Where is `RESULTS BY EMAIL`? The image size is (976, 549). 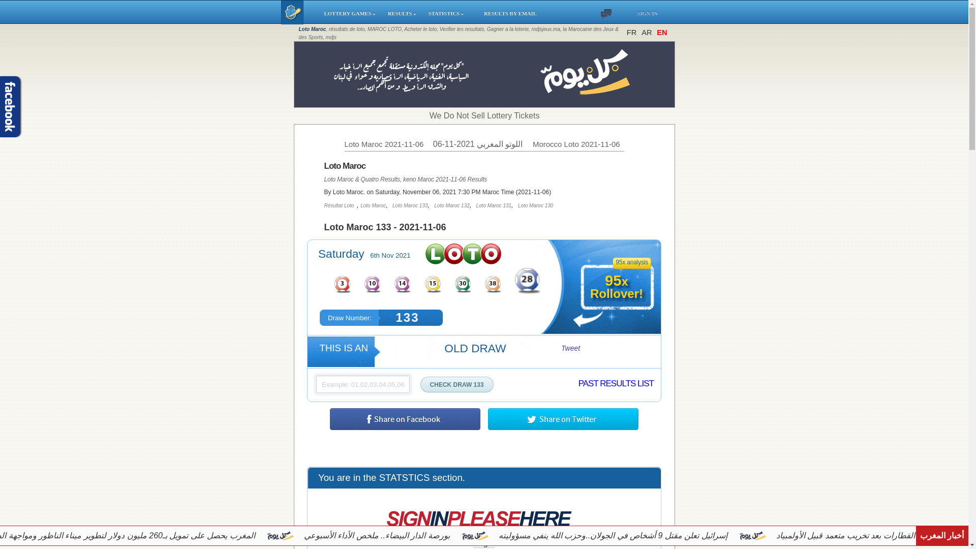 RESULTS BY EMAIL is located at coordinates (507, 12).